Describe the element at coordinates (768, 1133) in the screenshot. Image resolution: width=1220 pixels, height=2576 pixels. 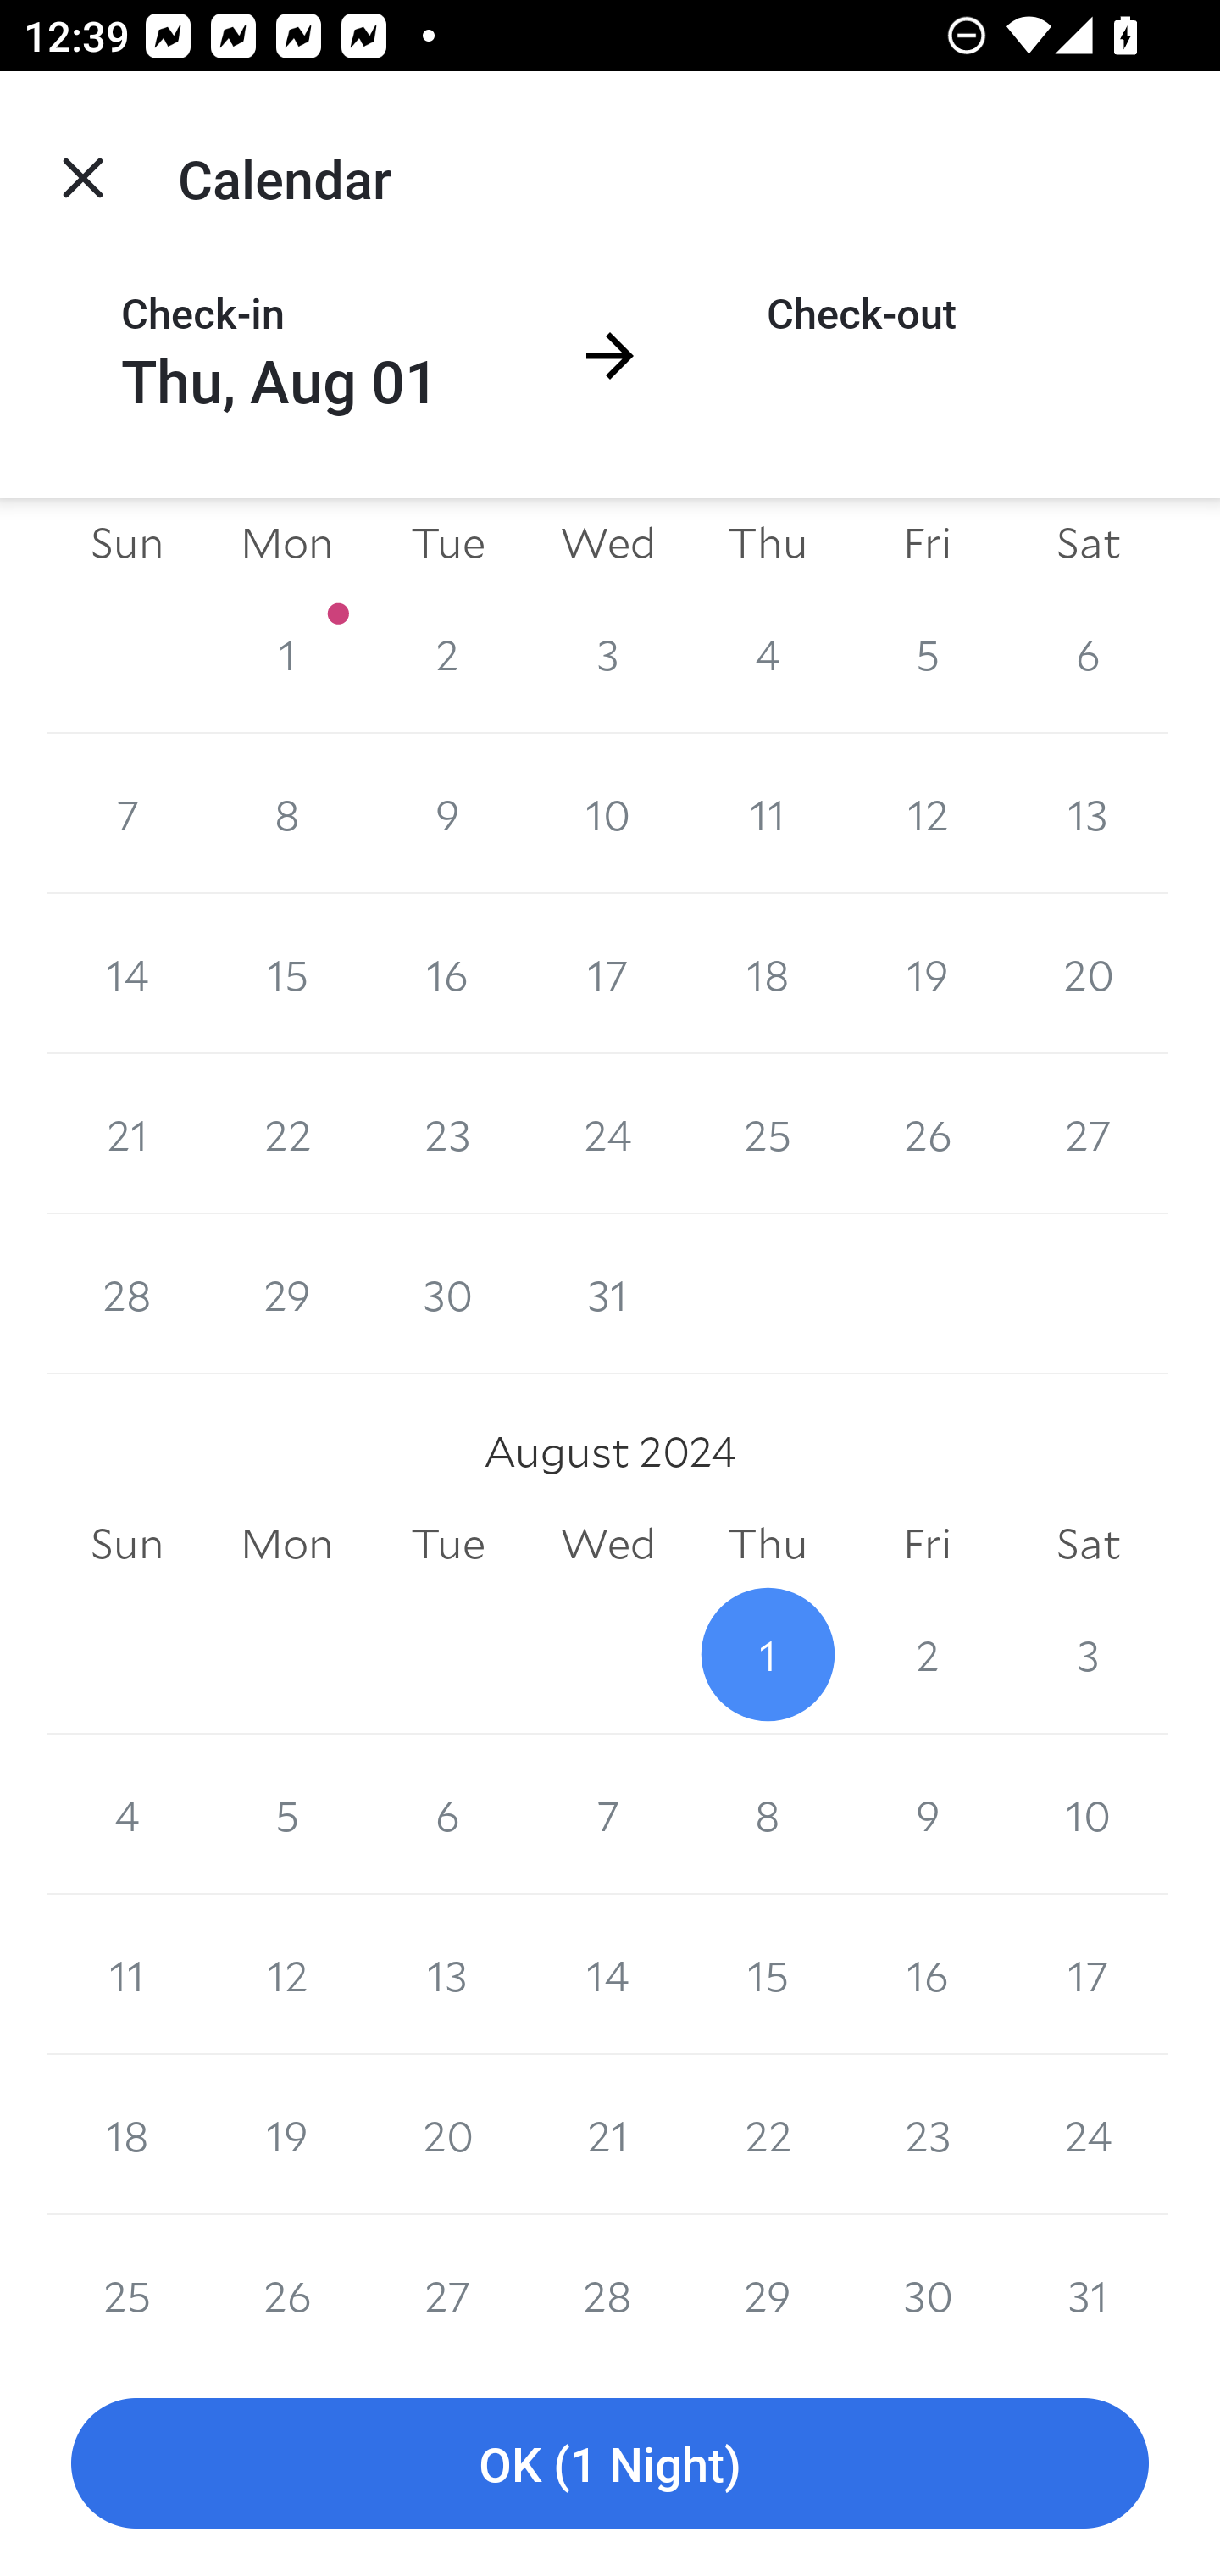
I see `25 25 July 2024` at that location.